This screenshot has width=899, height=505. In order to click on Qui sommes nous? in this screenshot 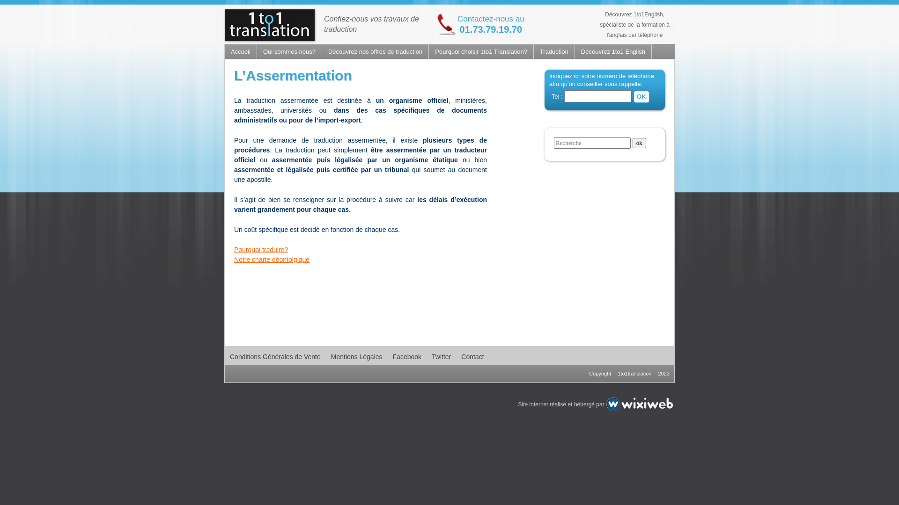, I will do `click(289, 51)`.